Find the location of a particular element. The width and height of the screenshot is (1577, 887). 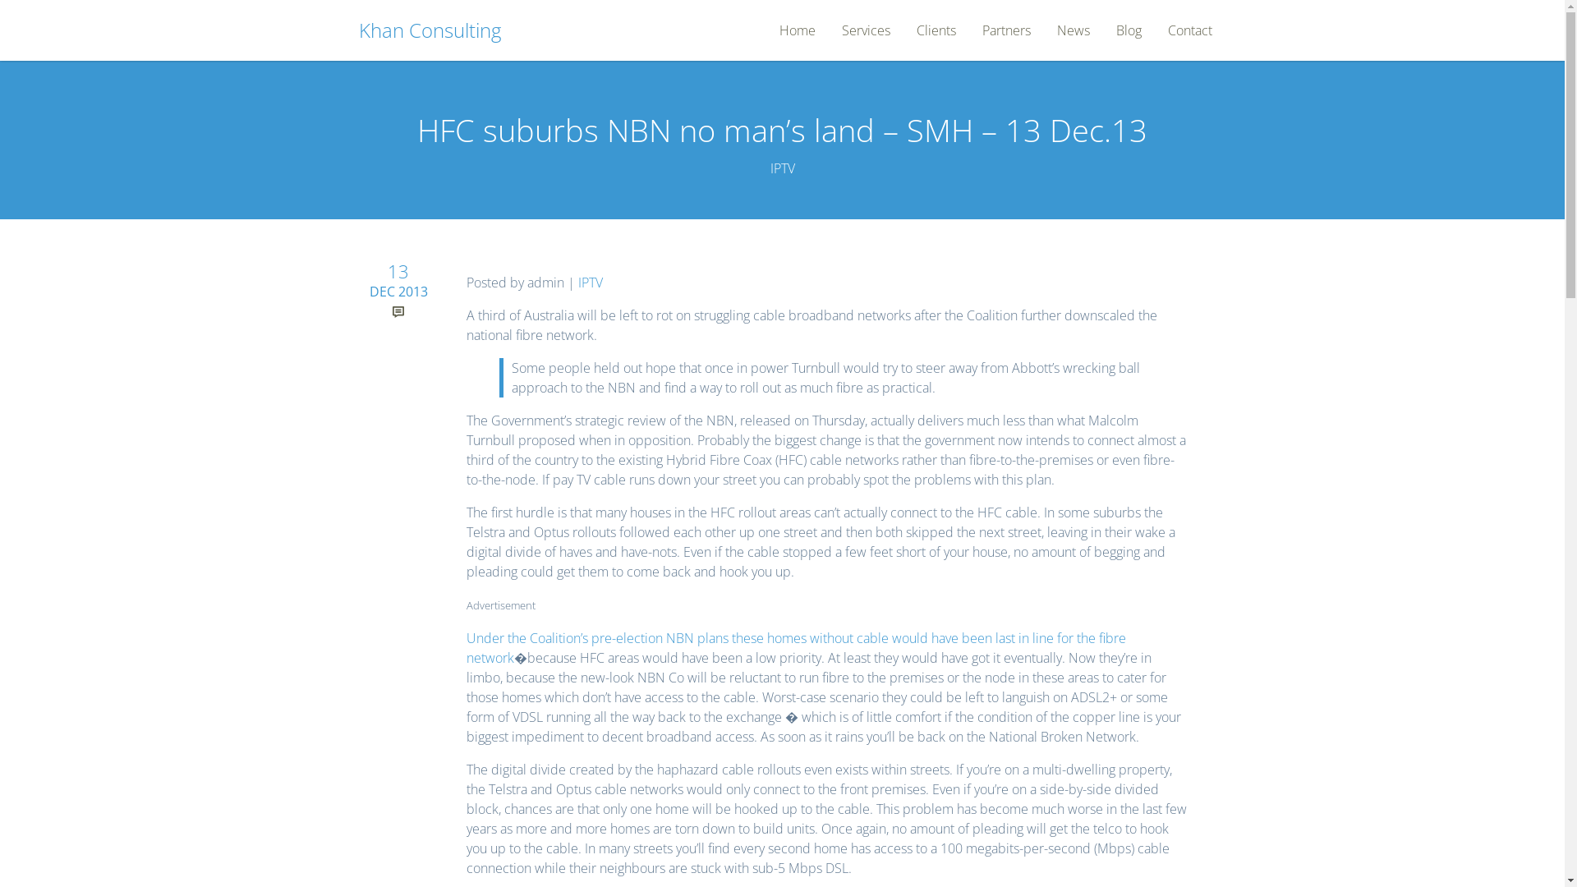

IPTV is located at coordinates (591, 283).